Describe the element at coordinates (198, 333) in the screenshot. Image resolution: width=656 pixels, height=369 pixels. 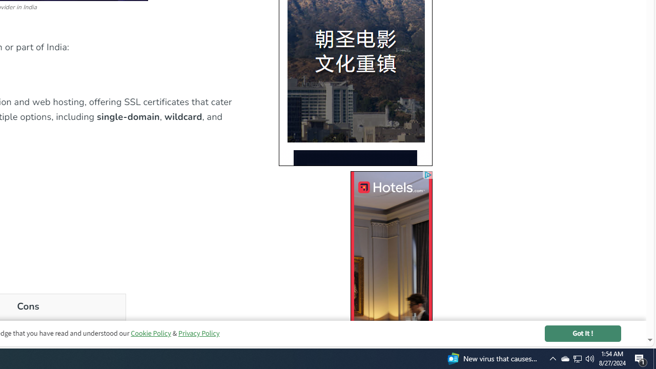
I see `Privacy Policy` at that location.